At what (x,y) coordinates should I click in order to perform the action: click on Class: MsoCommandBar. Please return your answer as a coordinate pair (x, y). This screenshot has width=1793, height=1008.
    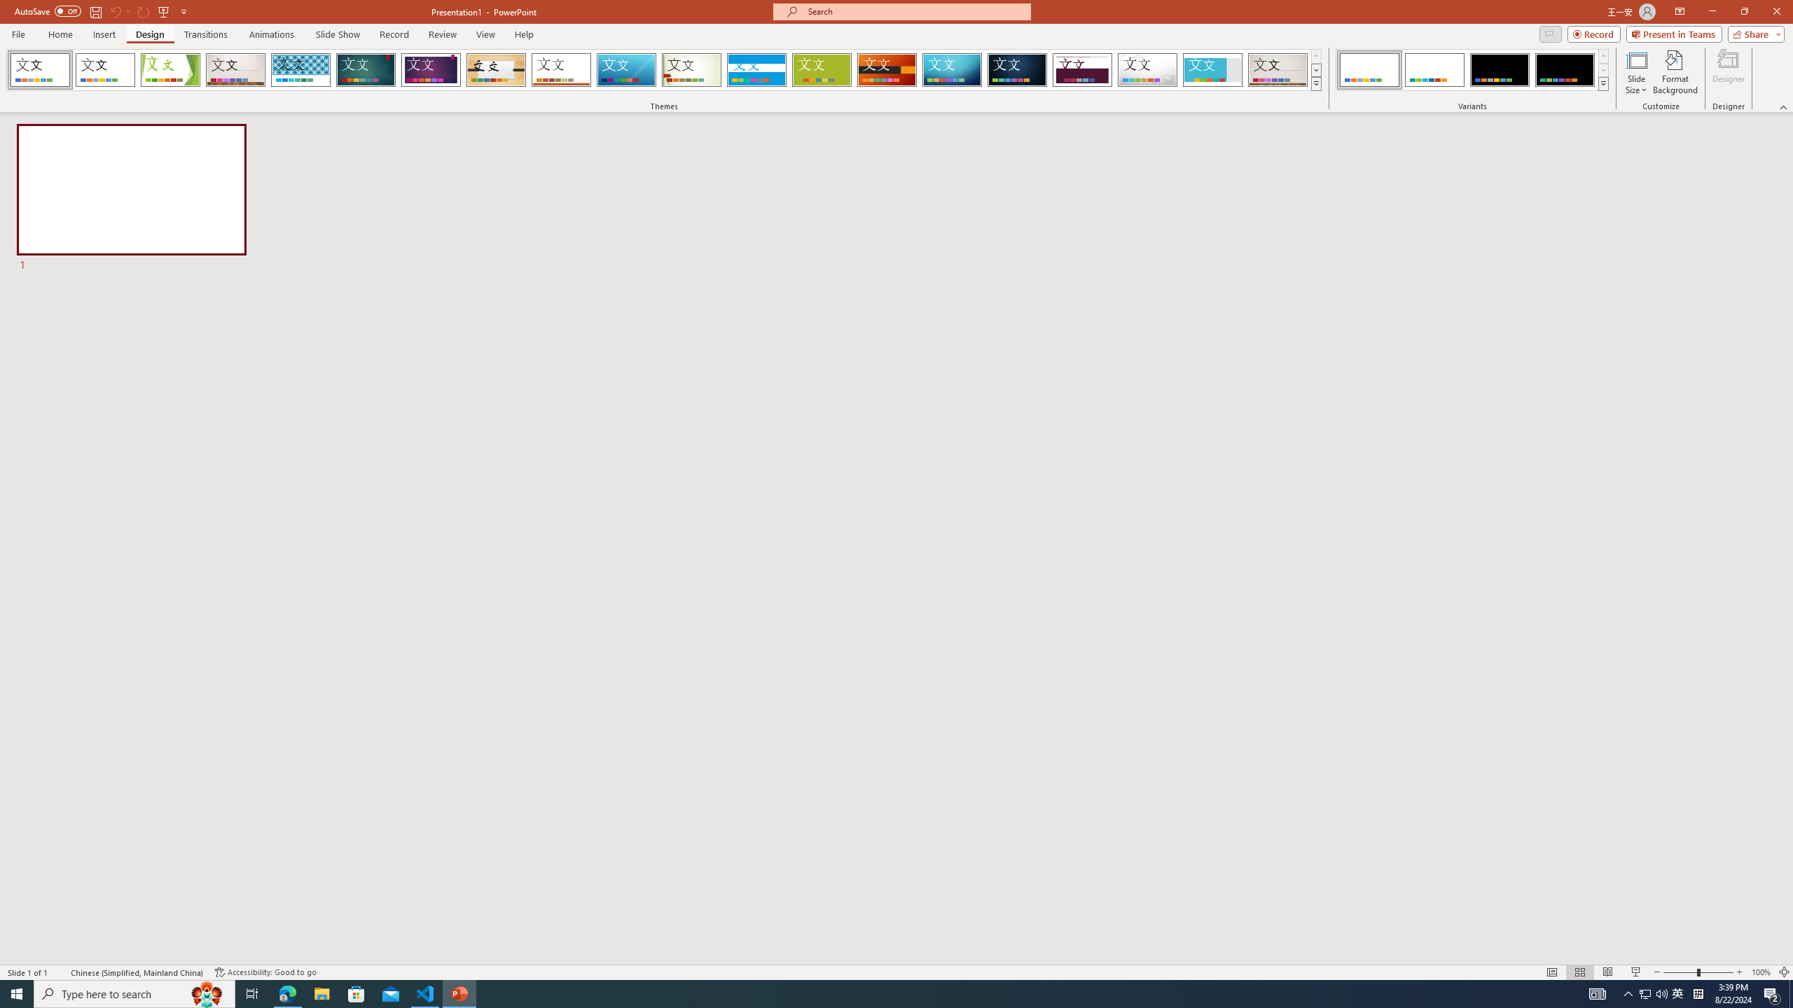
    Looking at the image, I should click on (896, 972).